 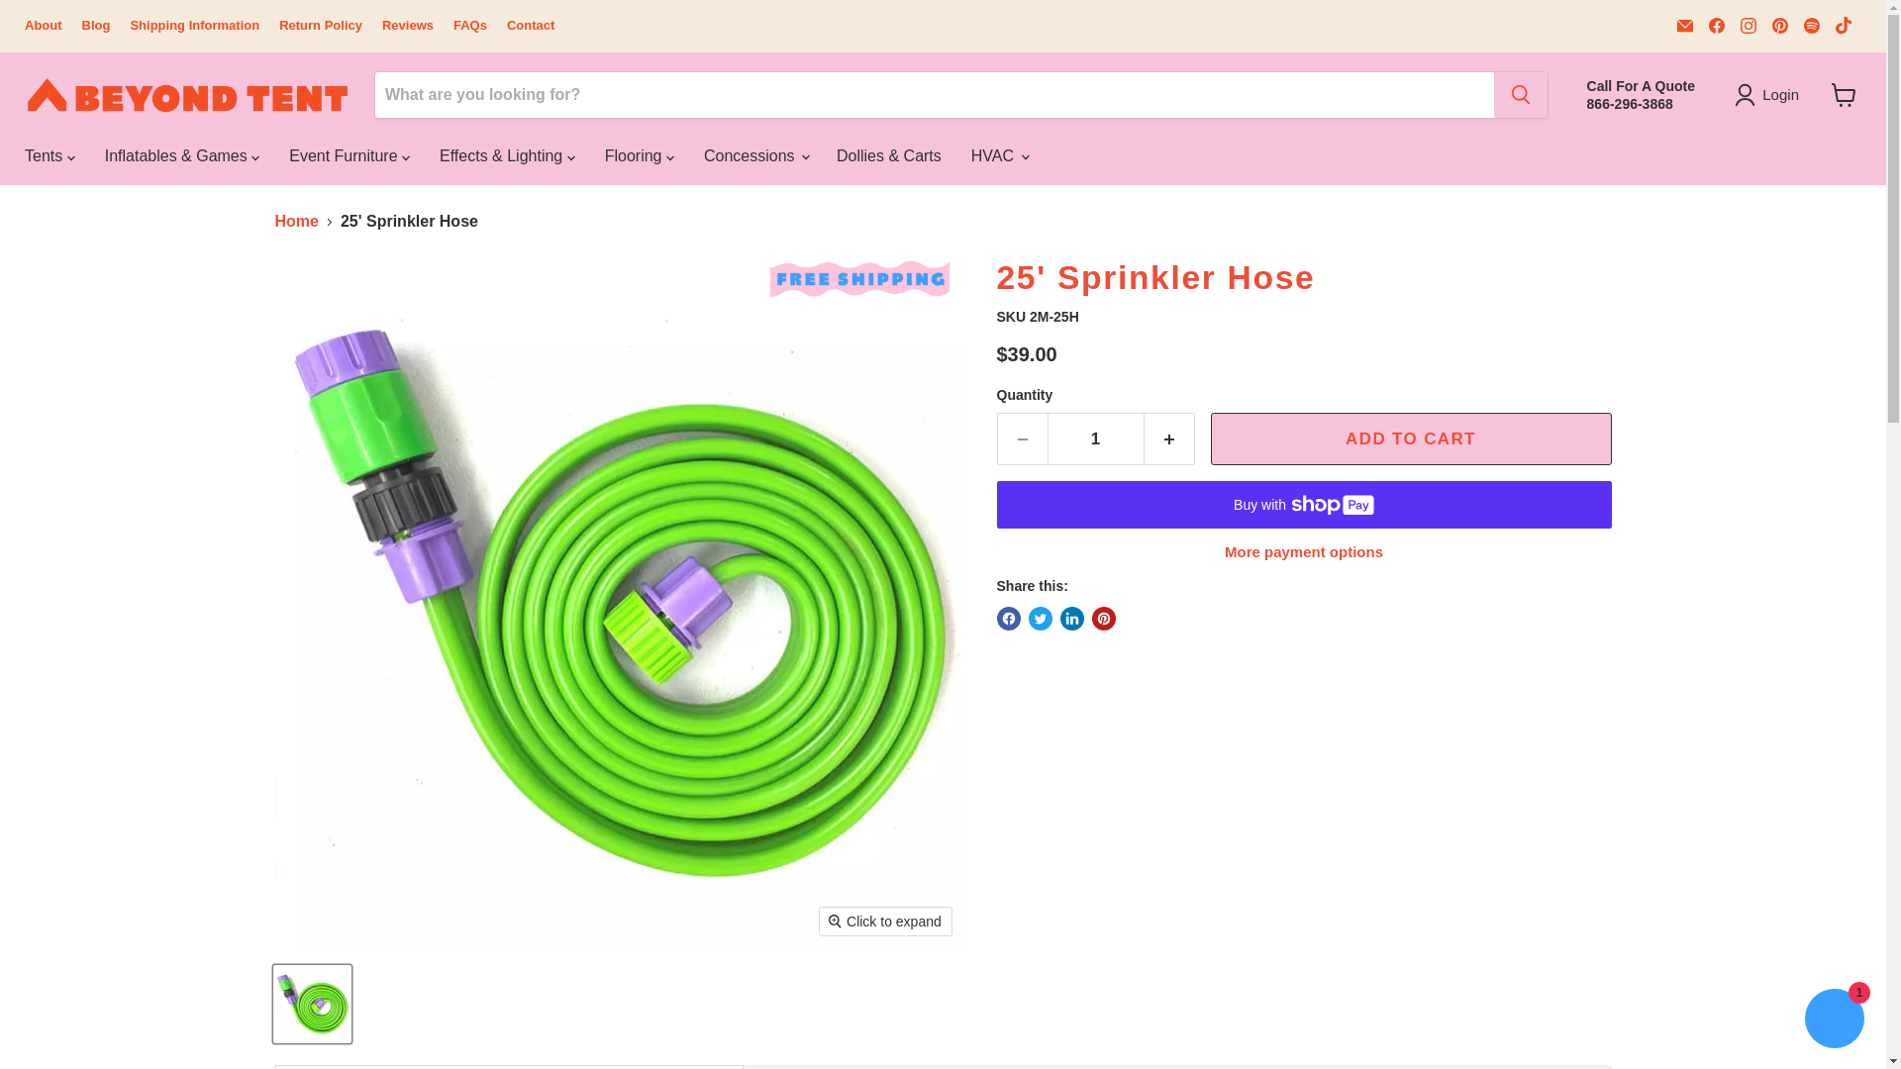 What do you see at coordinates (1844, 95) in the screenshot?
I see `View cart` at bounding box center [1844, 95].